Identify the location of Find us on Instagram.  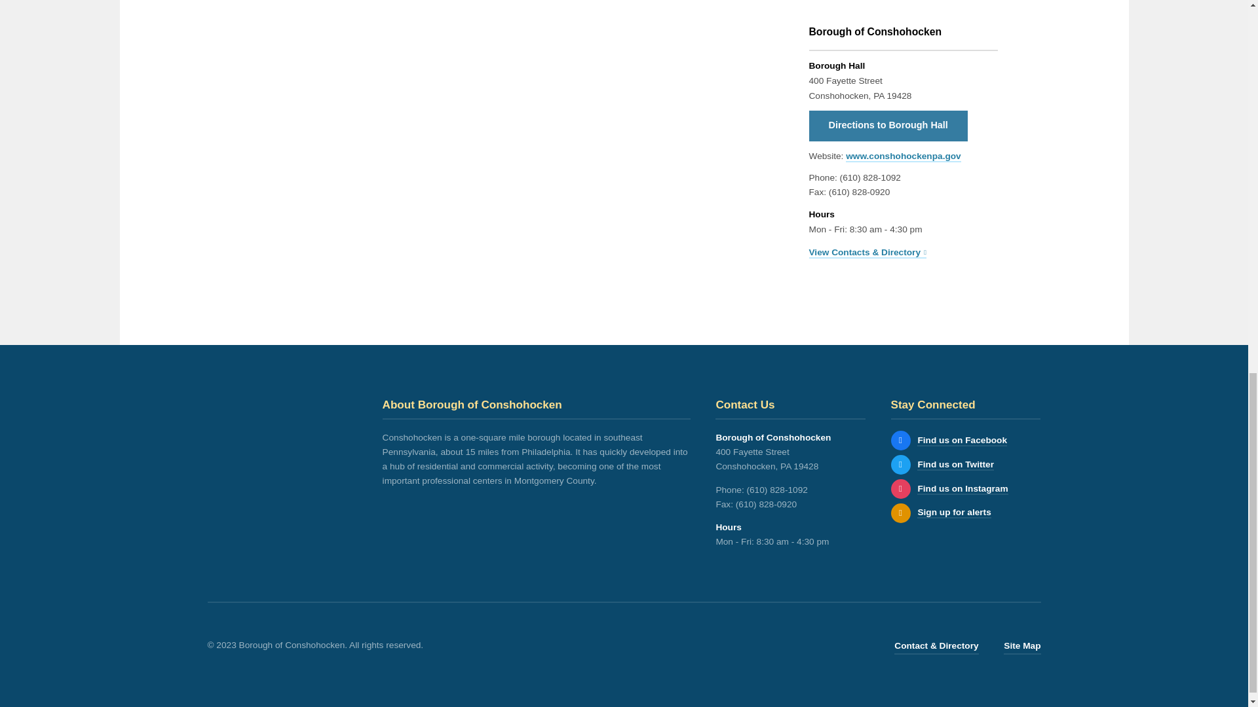
(962, 489).